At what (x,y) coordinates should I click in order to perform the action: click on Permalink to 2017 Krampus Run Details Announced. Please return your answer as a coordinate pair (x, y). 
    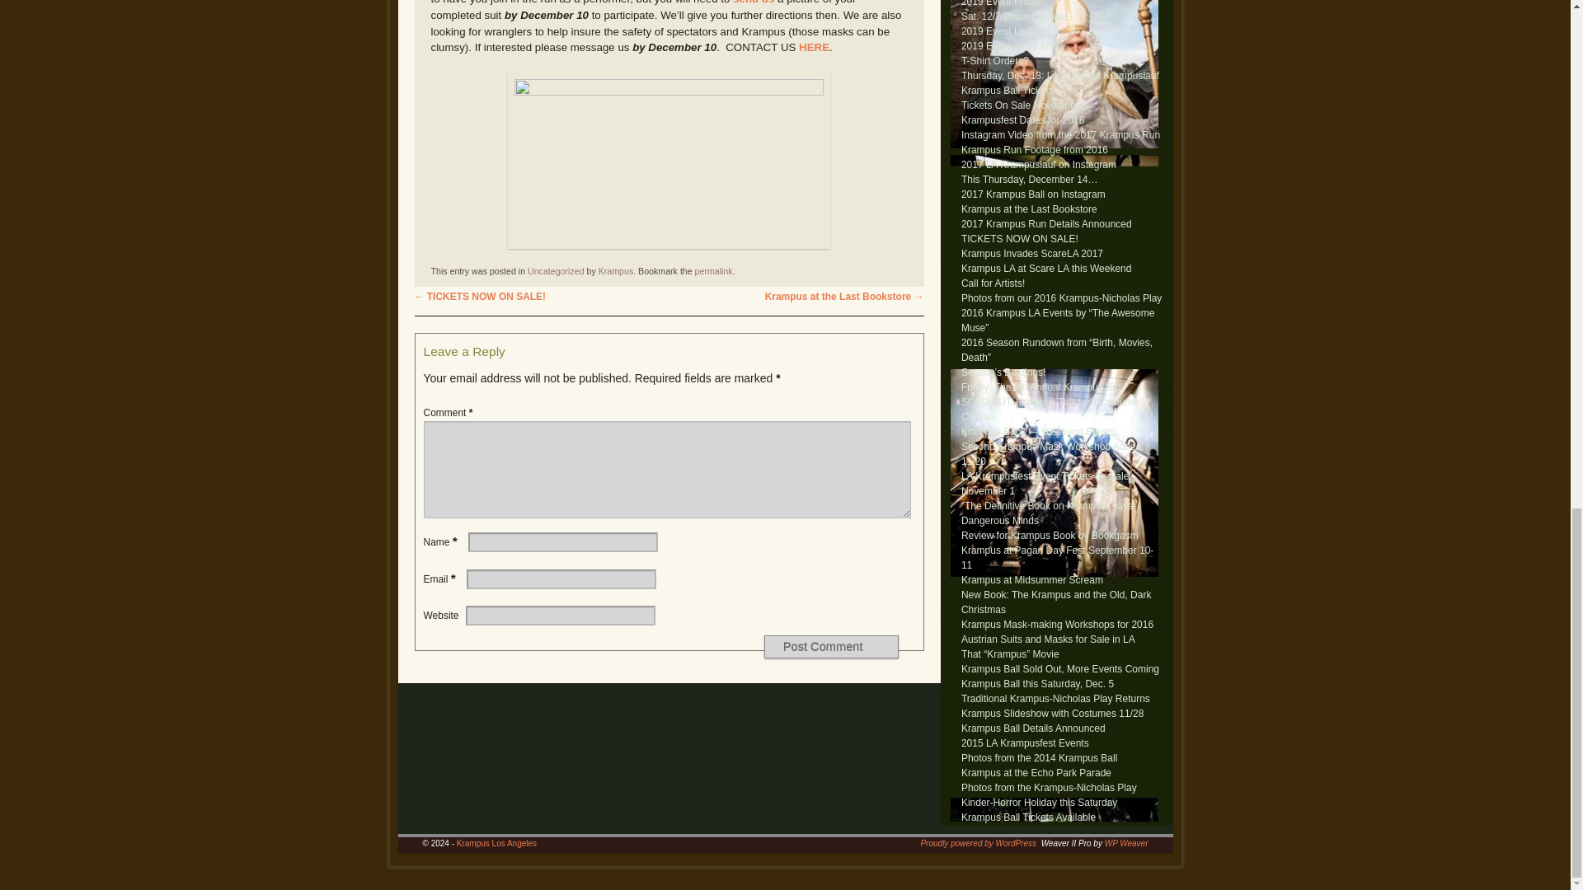
    Looking at the image, I should click on (713, 270).